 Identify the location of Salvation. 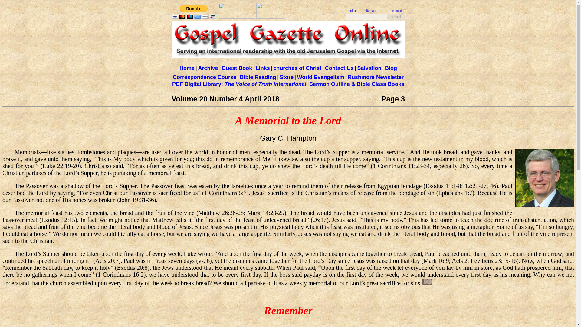
(369, 68).